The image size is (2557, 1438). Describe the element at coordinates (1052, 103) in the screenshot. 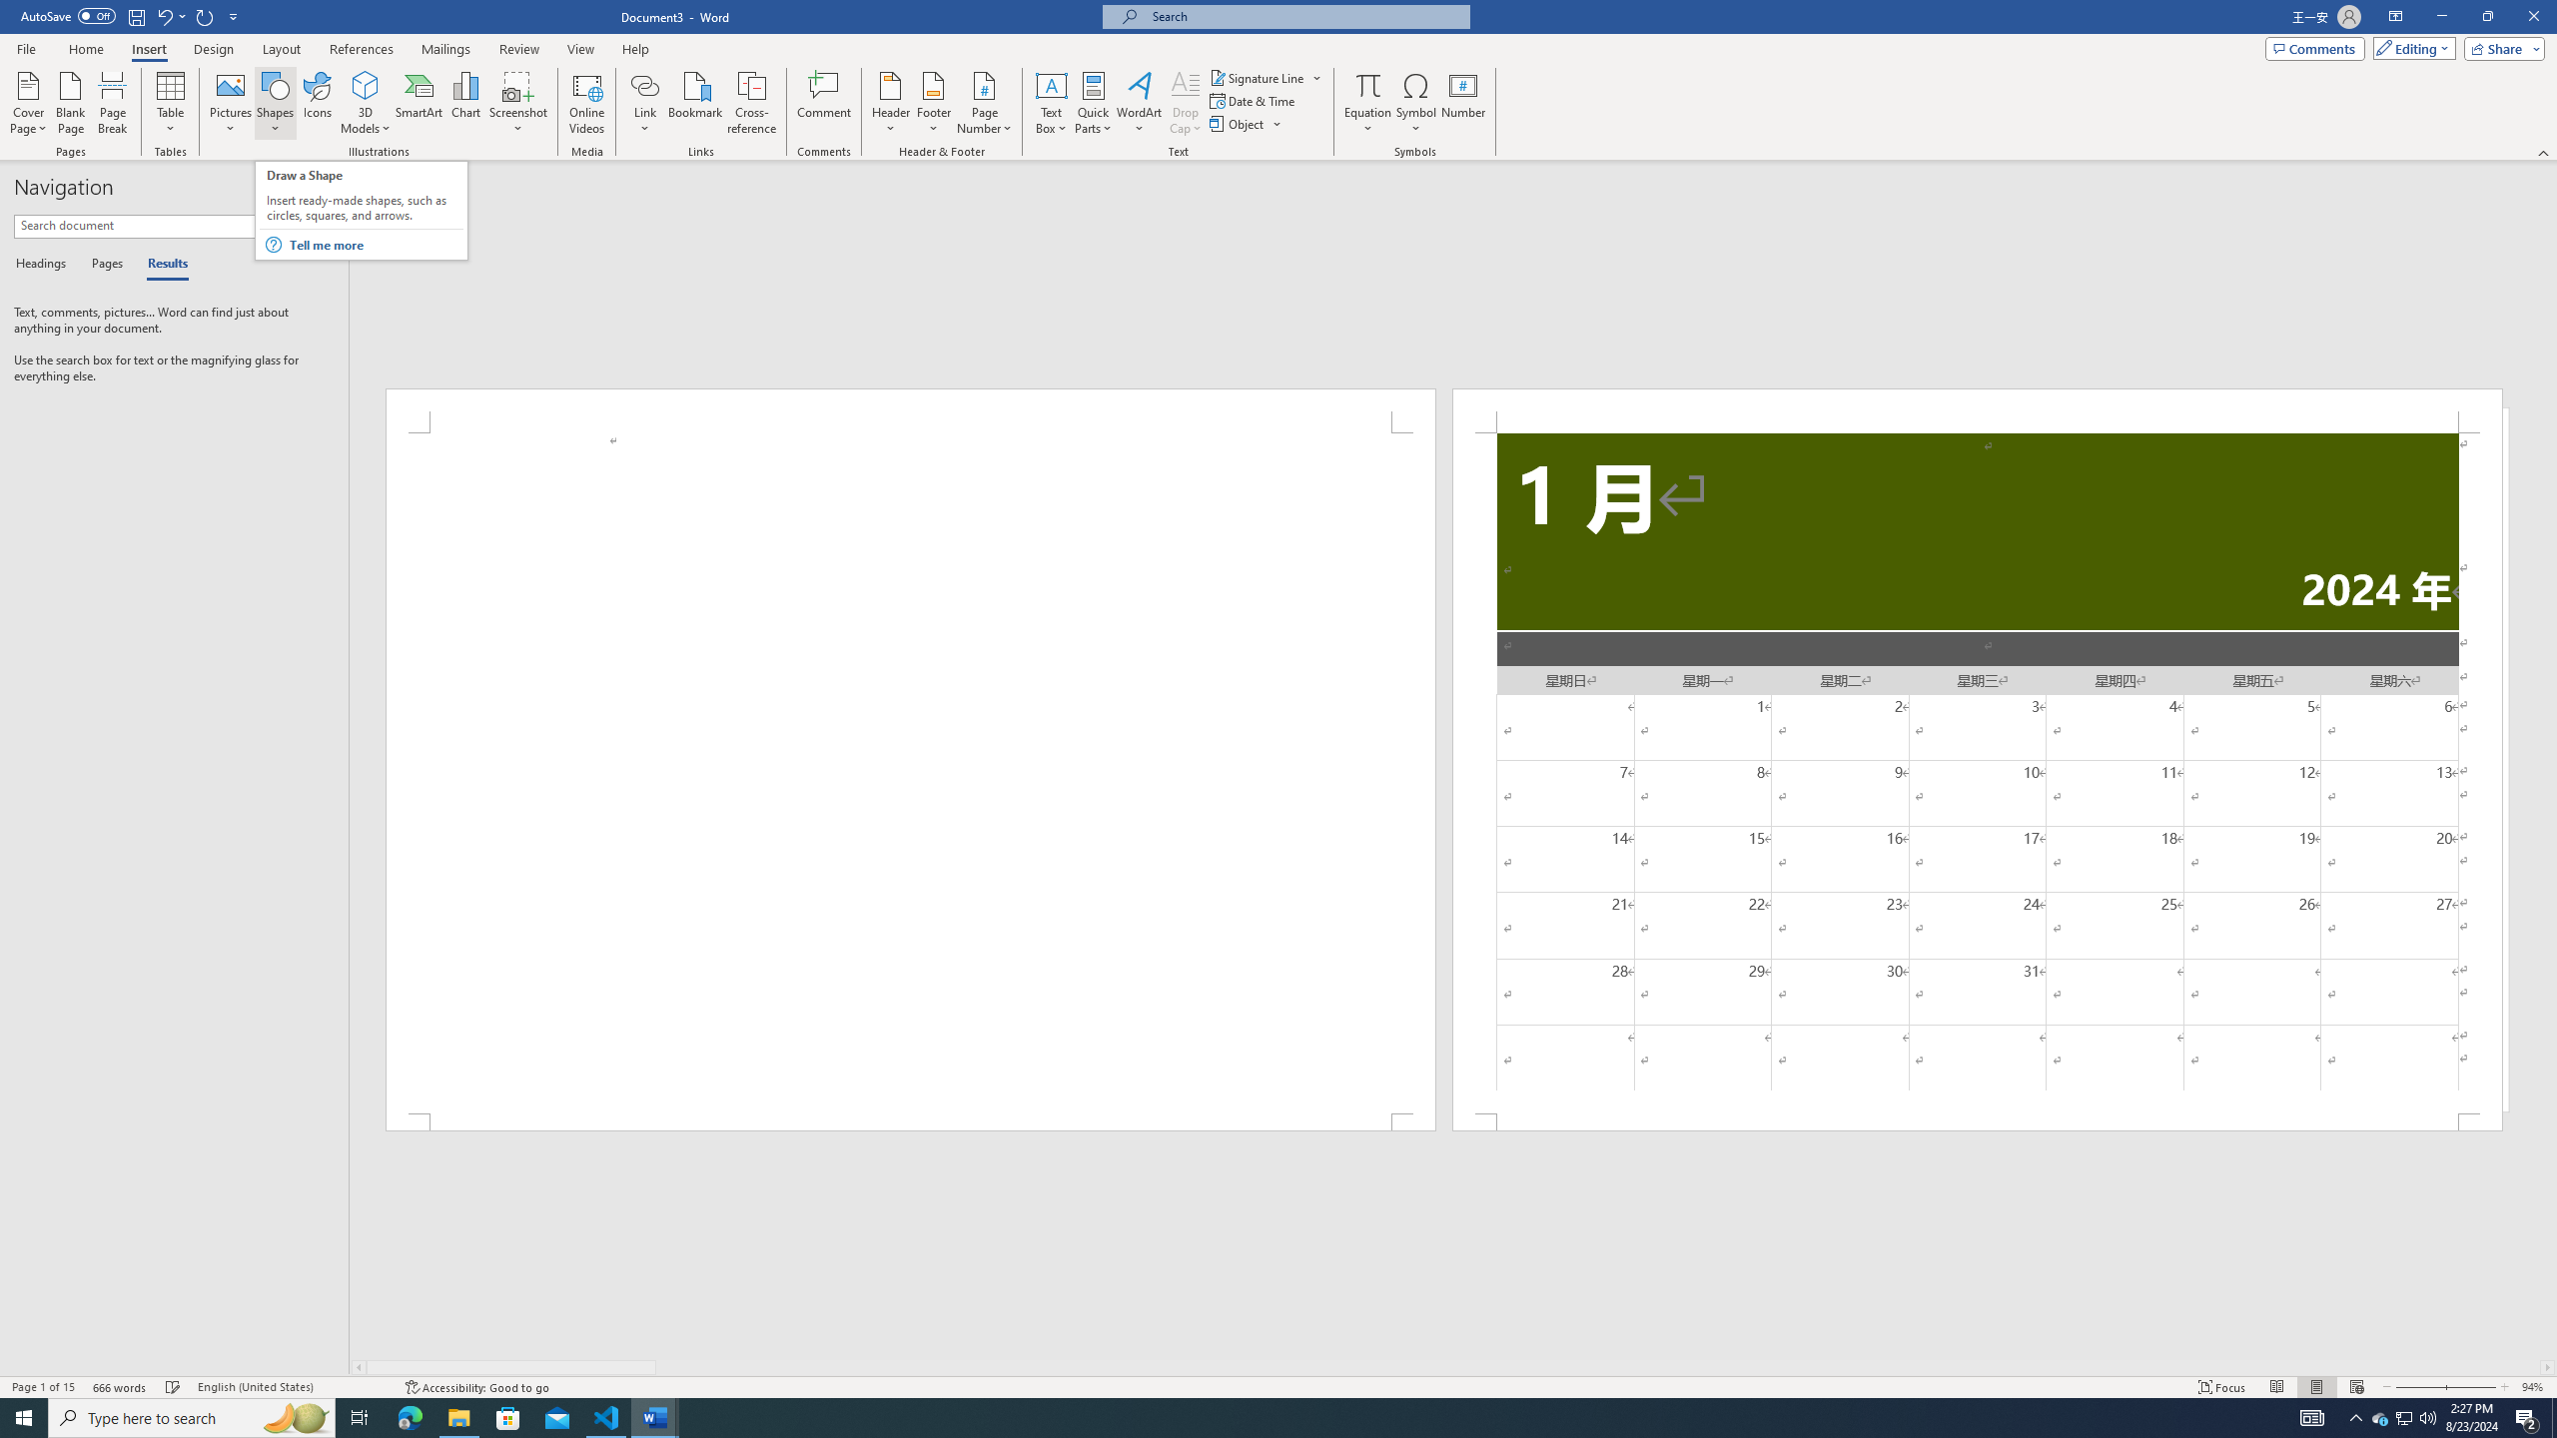

I see `Text Box` at that location.